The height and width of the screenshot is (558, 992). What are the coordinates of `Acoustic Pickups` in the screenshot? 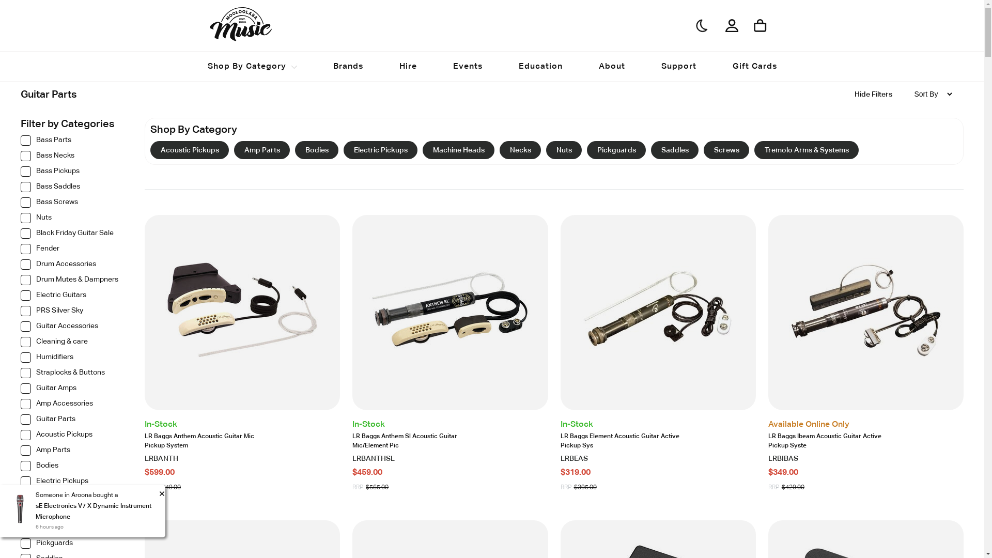 It's located at (72, 438).